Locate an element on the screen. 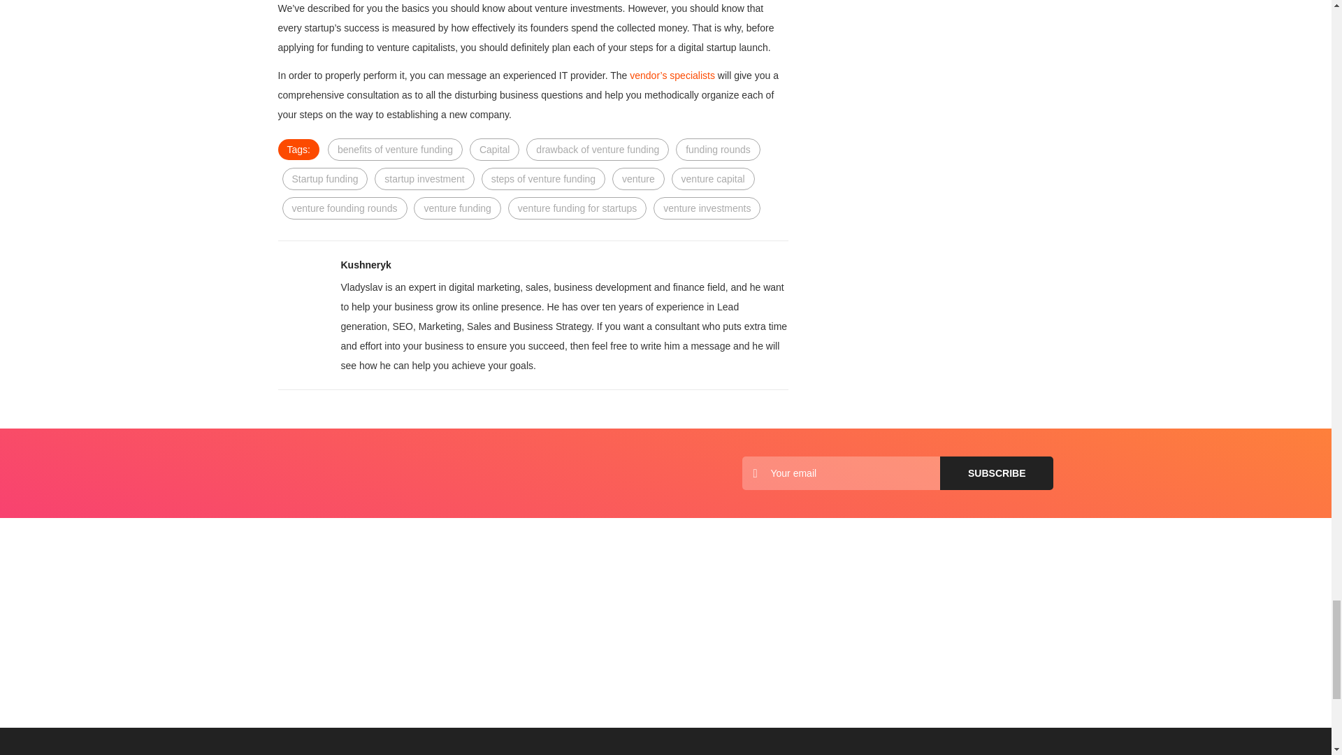 Image resolution: width=1342 pixels, height=755 pixels. benefits of venture funding is located at coordinates (395, 150).